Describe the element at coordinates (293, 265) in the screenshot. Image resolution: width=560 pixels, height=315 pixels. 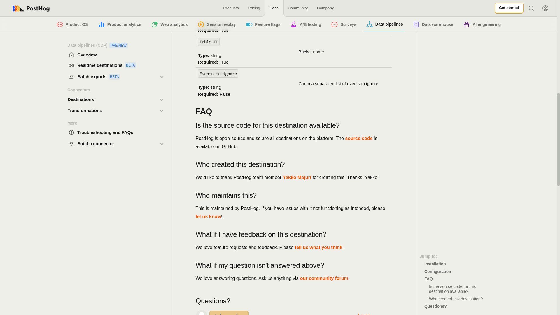
I see `What if my question isn't answered above?` at that location.